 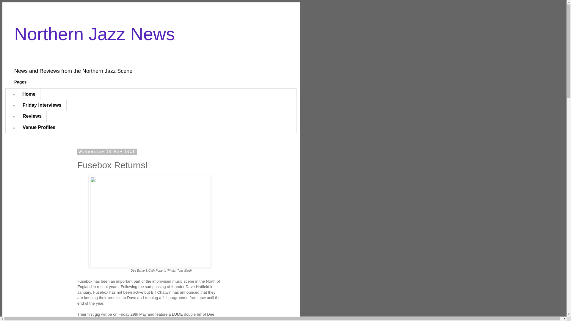 What do you see at coordinates (32, 116) in the screenshot?
I see `Reviews` at bounding box center [32, 116].